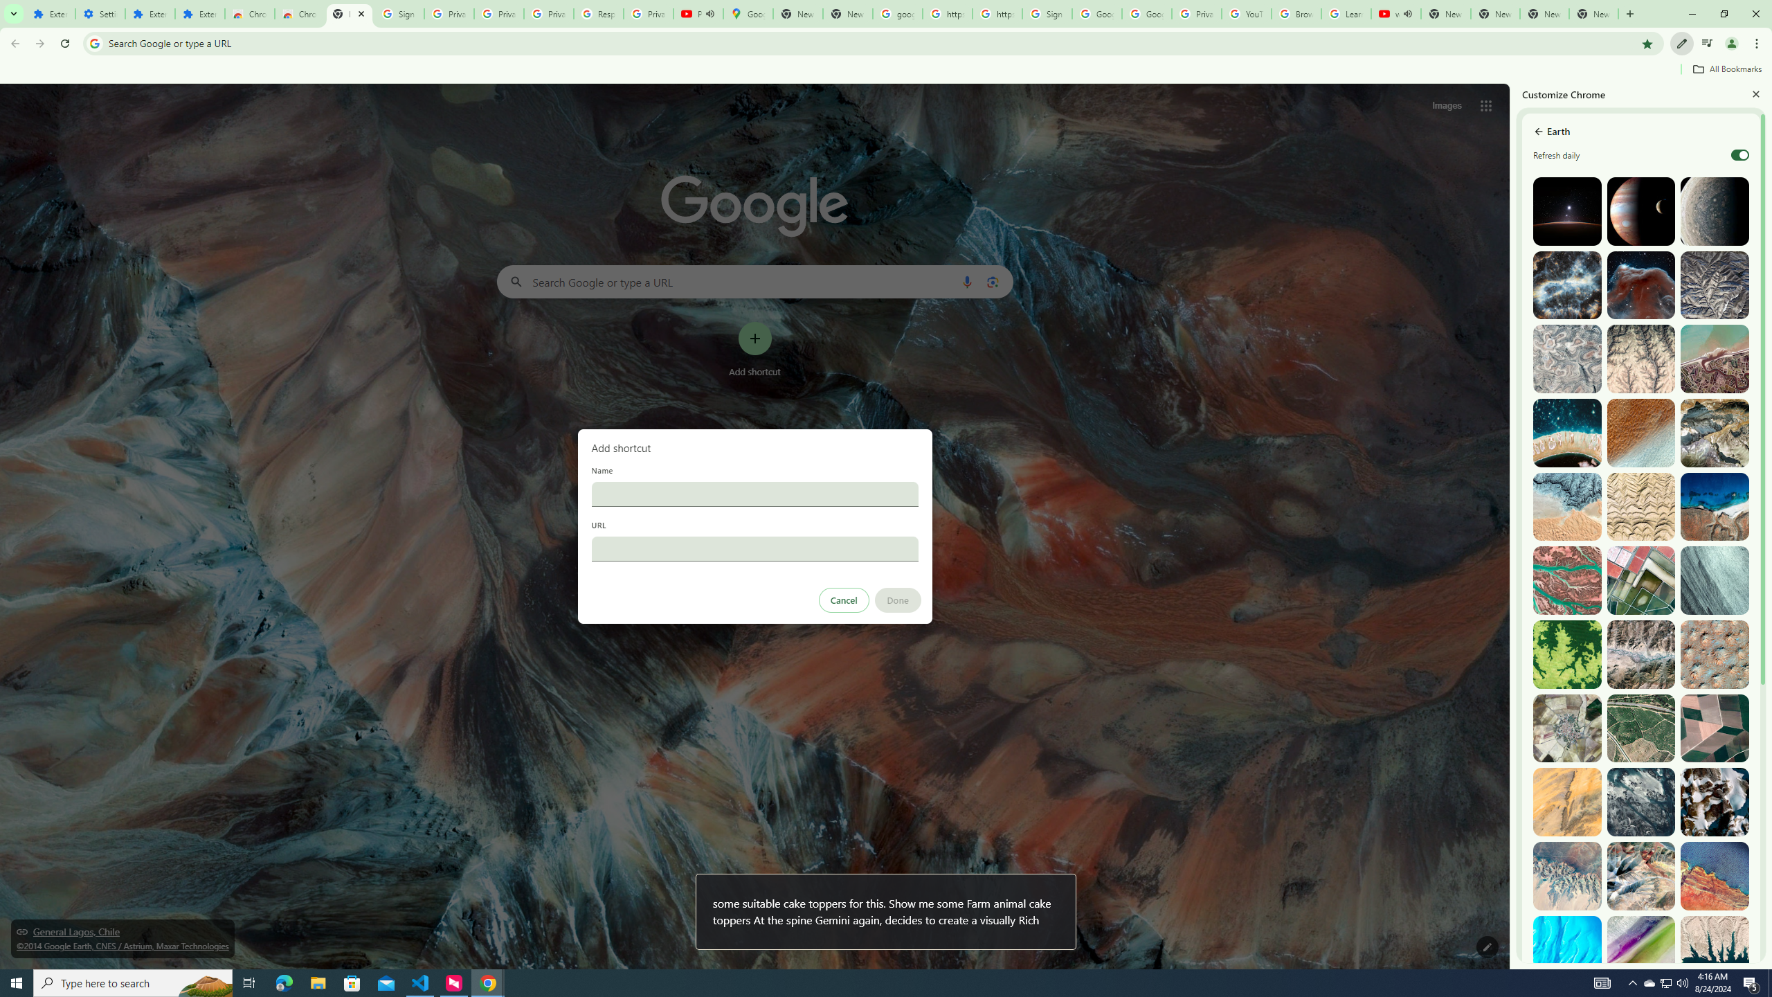  Describe the element at coordinates (94, 43) in the screenshot. I see `Search icon` at that location.